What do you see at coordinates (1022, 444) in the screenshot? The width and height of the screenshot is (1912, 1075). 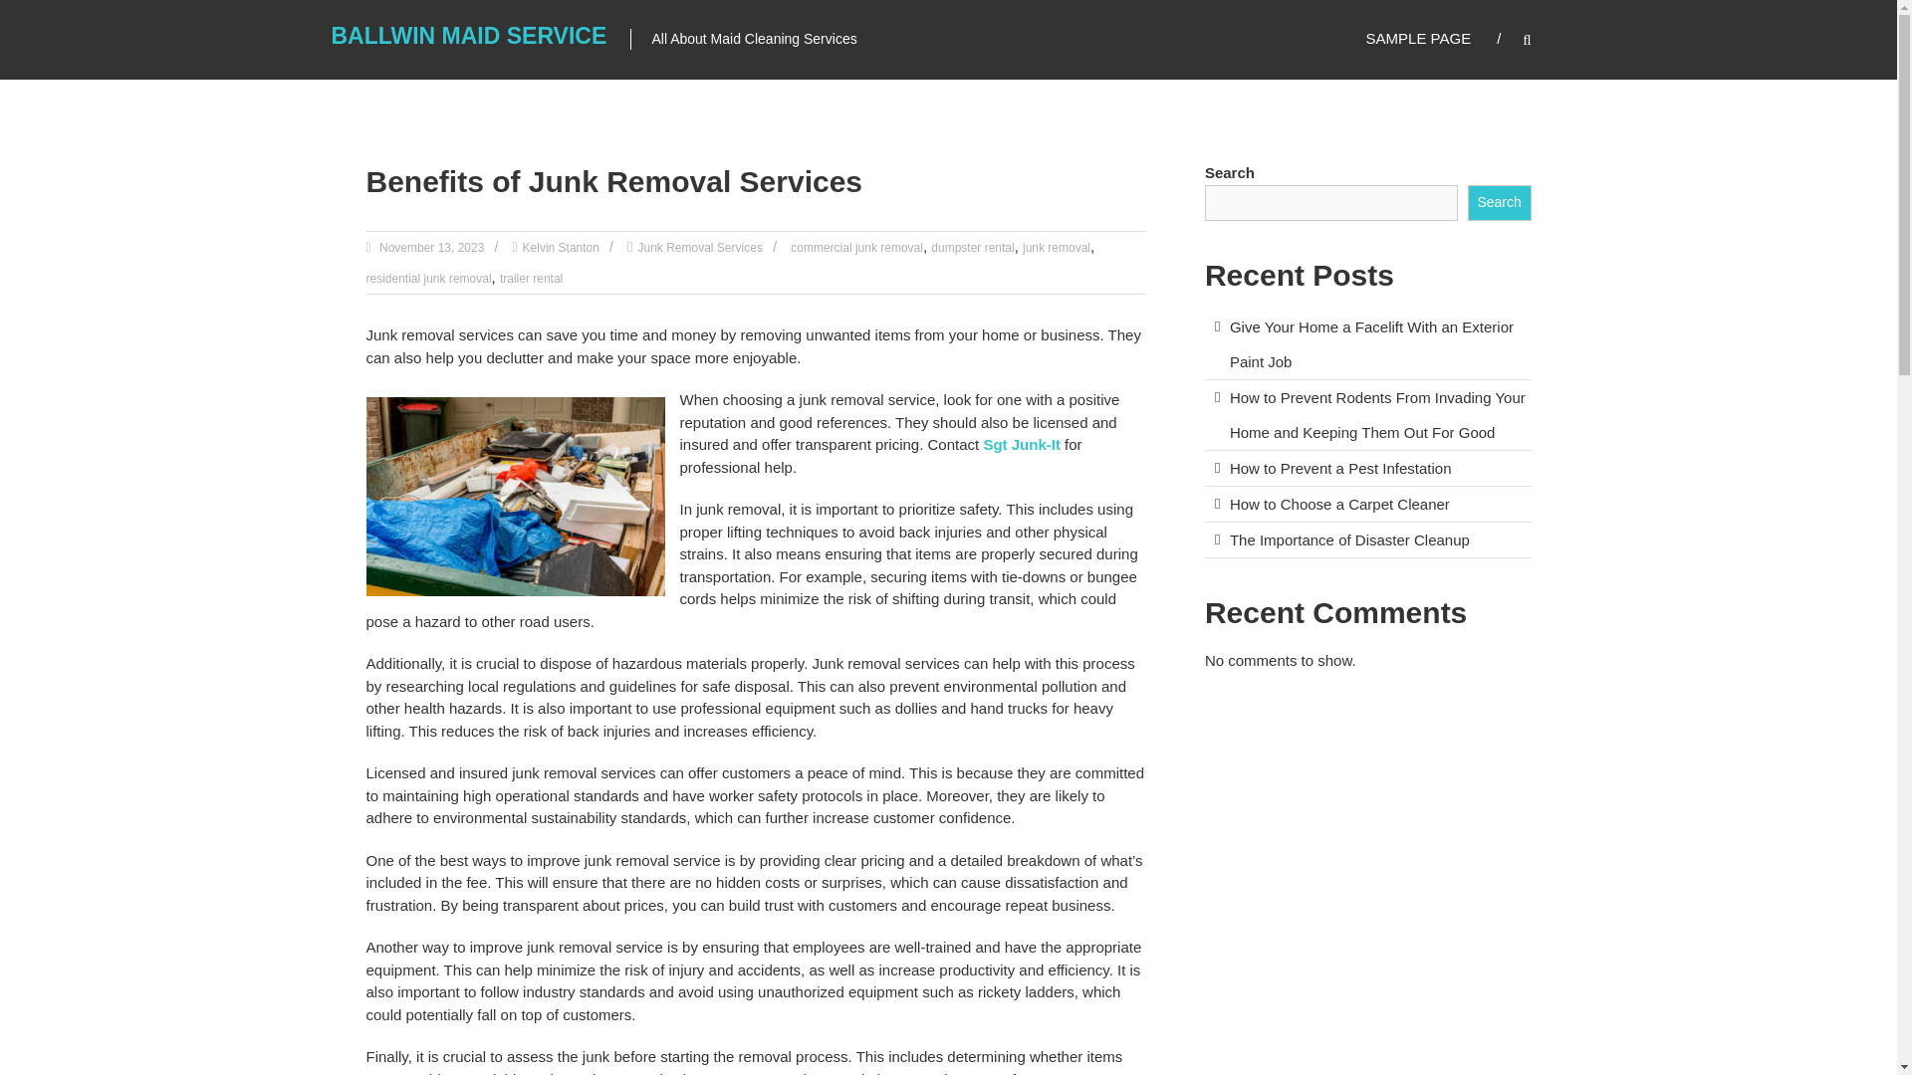 I see `Sgt Junk-It` at bounding box center [1022, 444].